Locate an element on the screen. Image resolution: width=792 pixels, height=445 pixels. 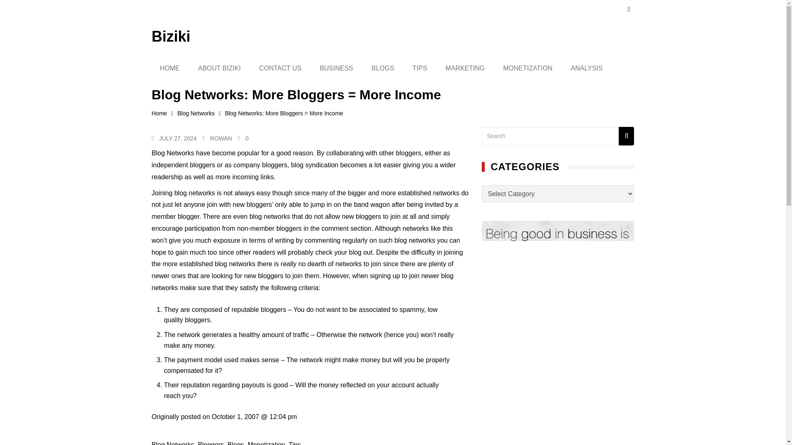
BUSINESS is located at coordinates (336, 68).